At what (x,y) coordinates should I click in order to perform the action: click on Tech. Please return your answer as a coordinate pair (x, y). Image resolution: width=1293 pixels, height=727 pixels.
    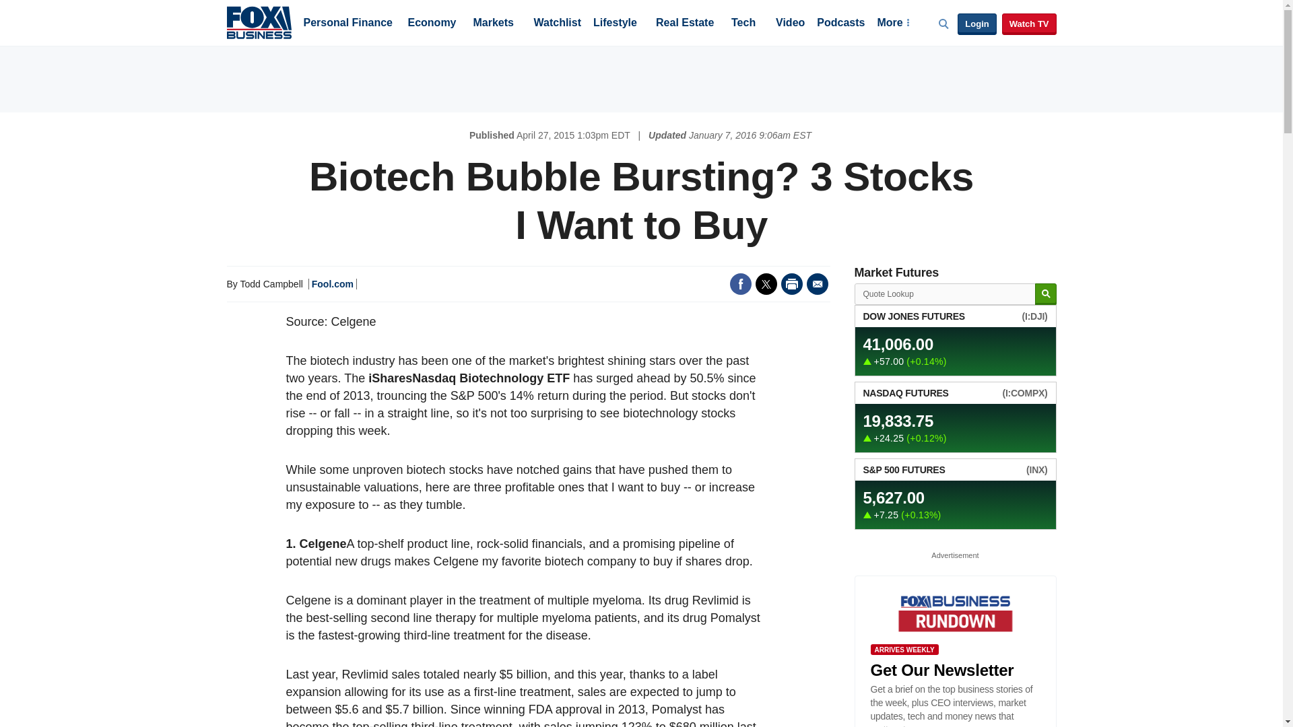
    Looking at the image, I should click on (743, 24).